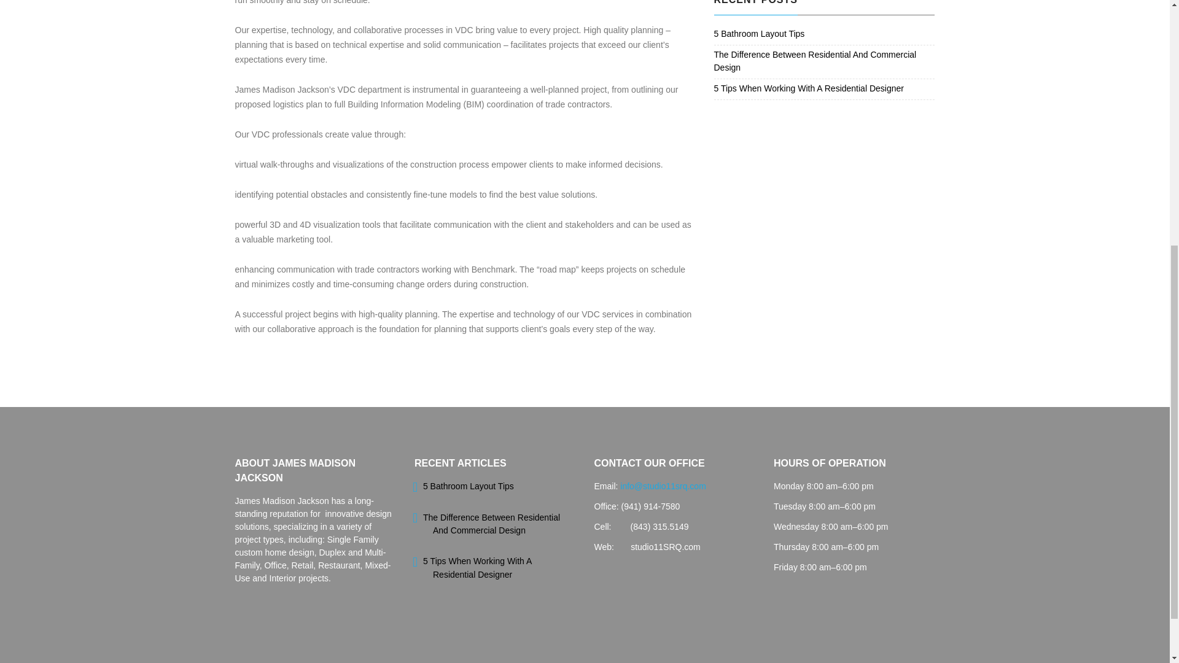 This screenshot has width=1179, height=663. I want to click on 5 Tips When Working With A Residential Designer, so click(808, 88).